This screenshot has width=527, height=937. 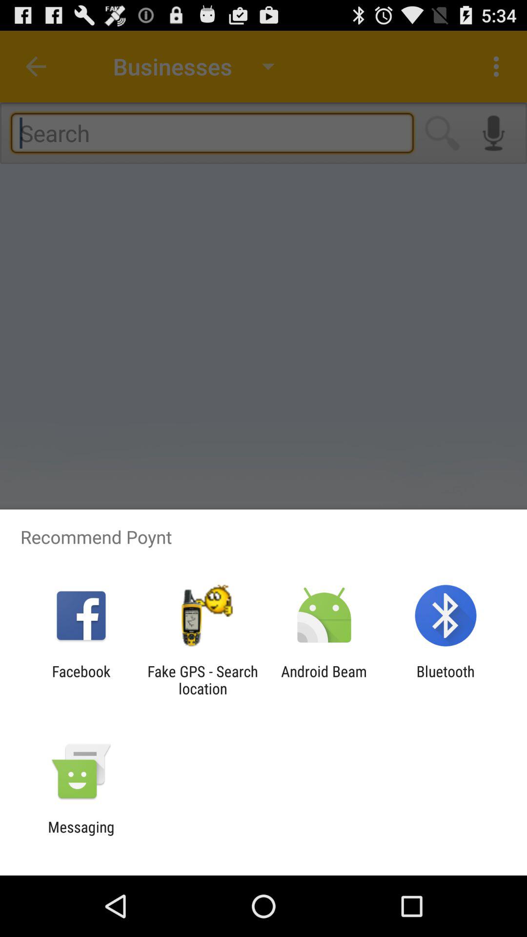 What do you see at coordinates (203, 680) in the screenshot?
I see `choose app to the left of android beam` at bounding box center [203, 680].